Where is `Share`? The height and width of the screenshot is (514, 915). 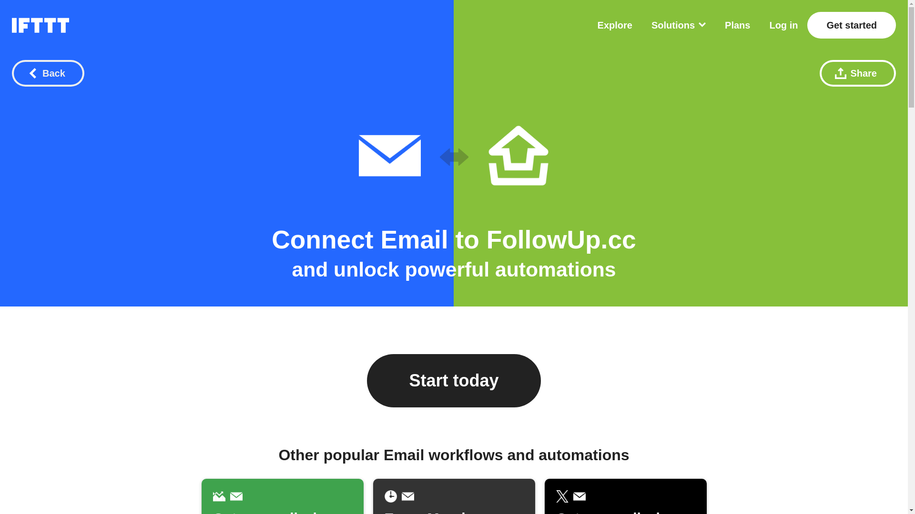 Share is located at coordinates (858, 73).